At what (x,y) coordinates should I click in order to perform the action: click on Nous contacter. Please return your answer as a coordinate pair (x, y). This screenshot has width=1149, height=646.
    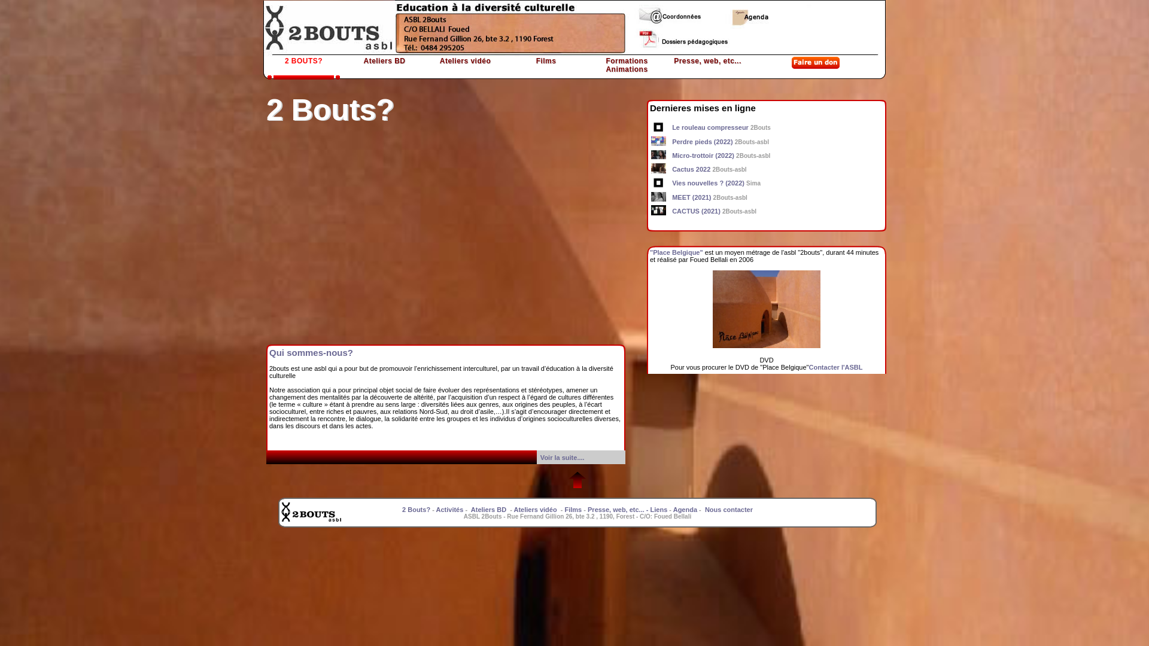
    Looking at the image, I should click on (729, 510).